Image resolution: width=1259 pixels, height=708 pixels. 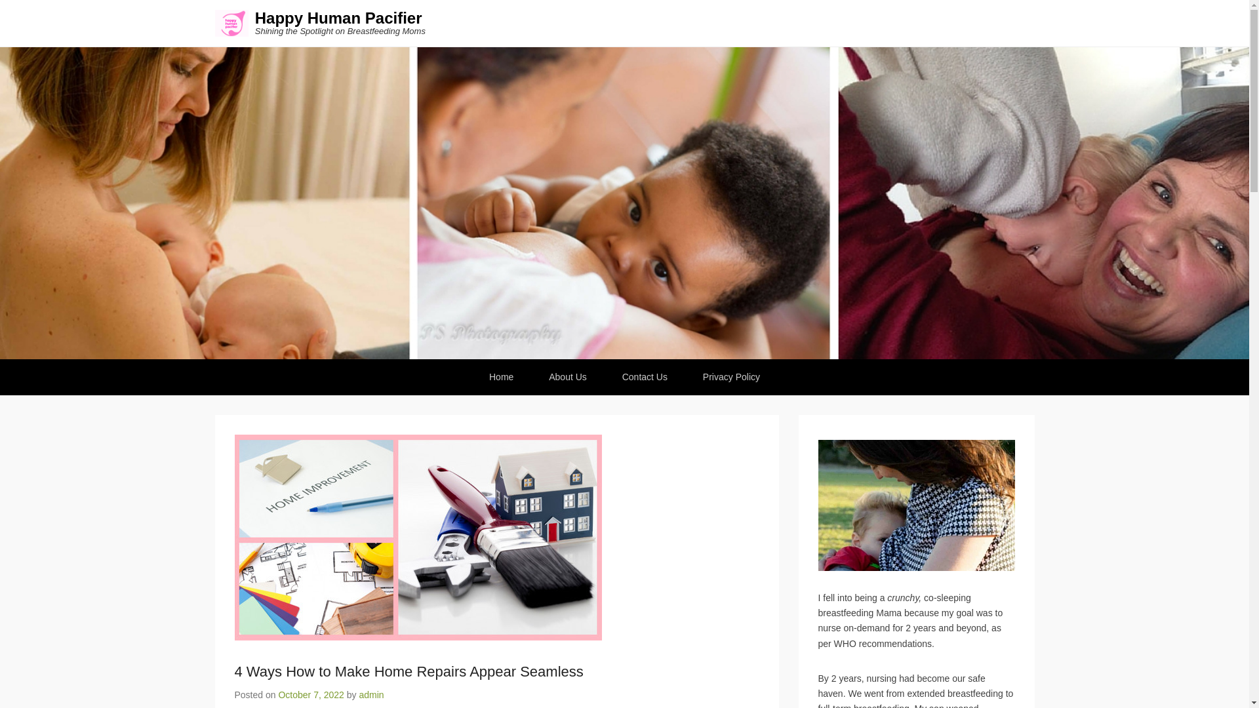 What do you see at coordinates (731, 376) in the screenshot?
I see `Privacy Policy` at bounding box center [731, 376].